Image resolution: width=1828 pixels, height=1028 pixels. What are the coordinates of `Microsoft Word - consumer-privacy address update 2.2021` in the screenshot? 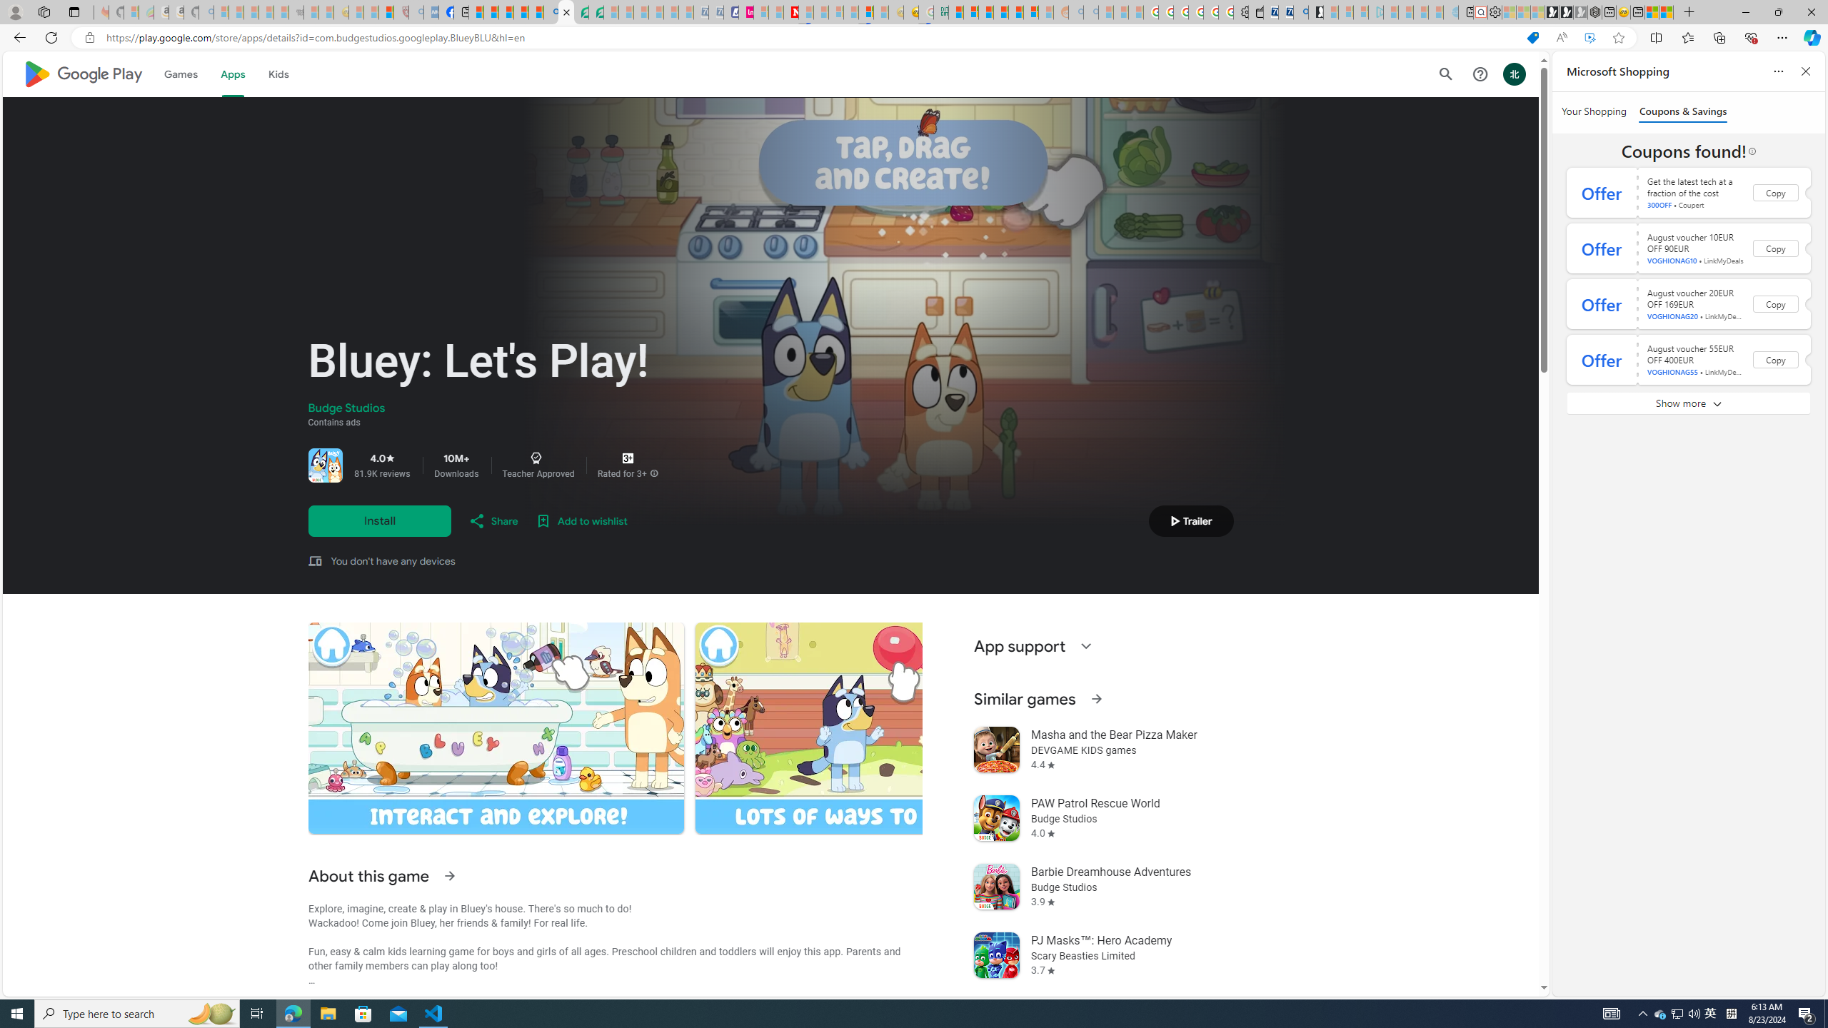 It's located at (597, 12).